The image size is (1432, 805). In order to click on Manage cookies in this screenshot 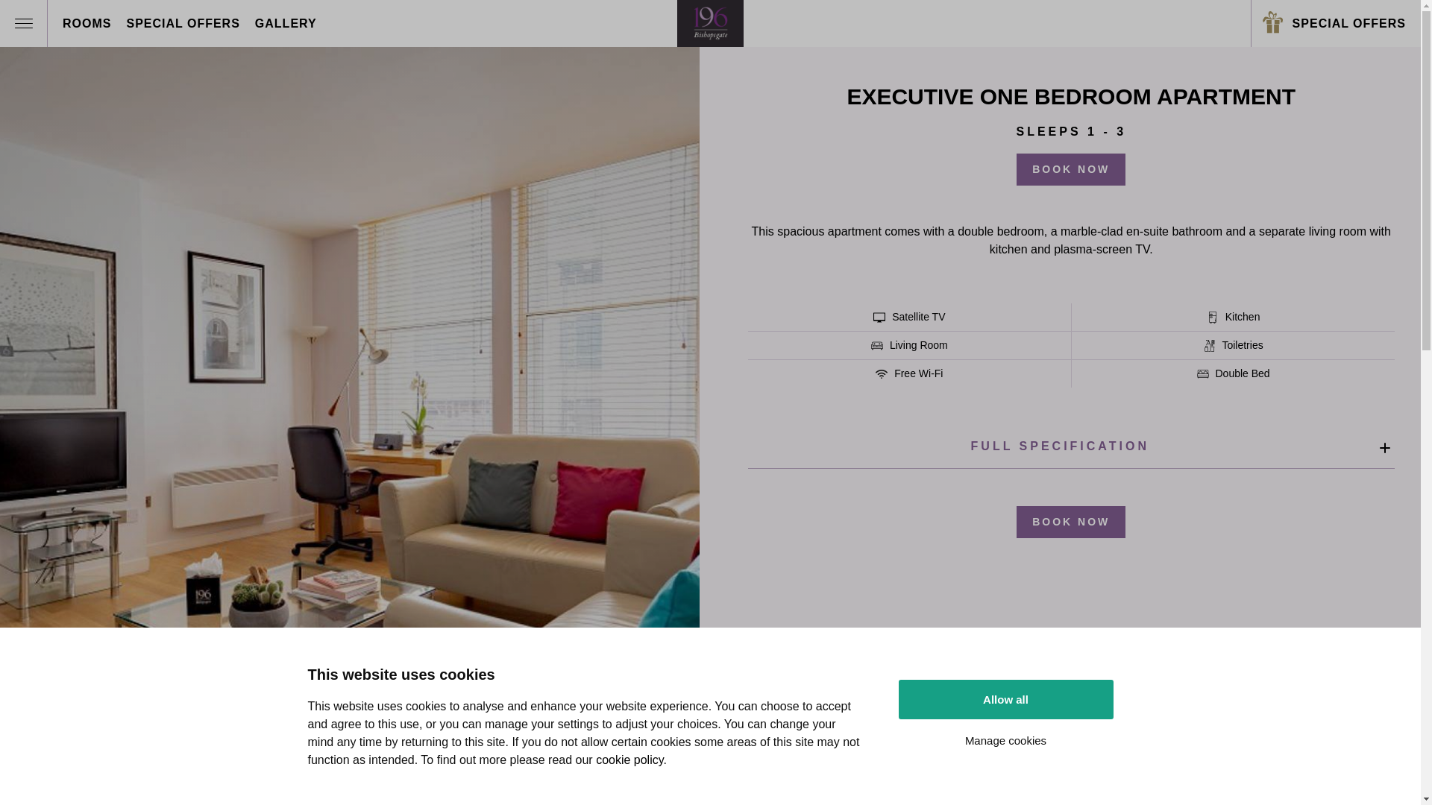, I will do `click(1005, 741)`.